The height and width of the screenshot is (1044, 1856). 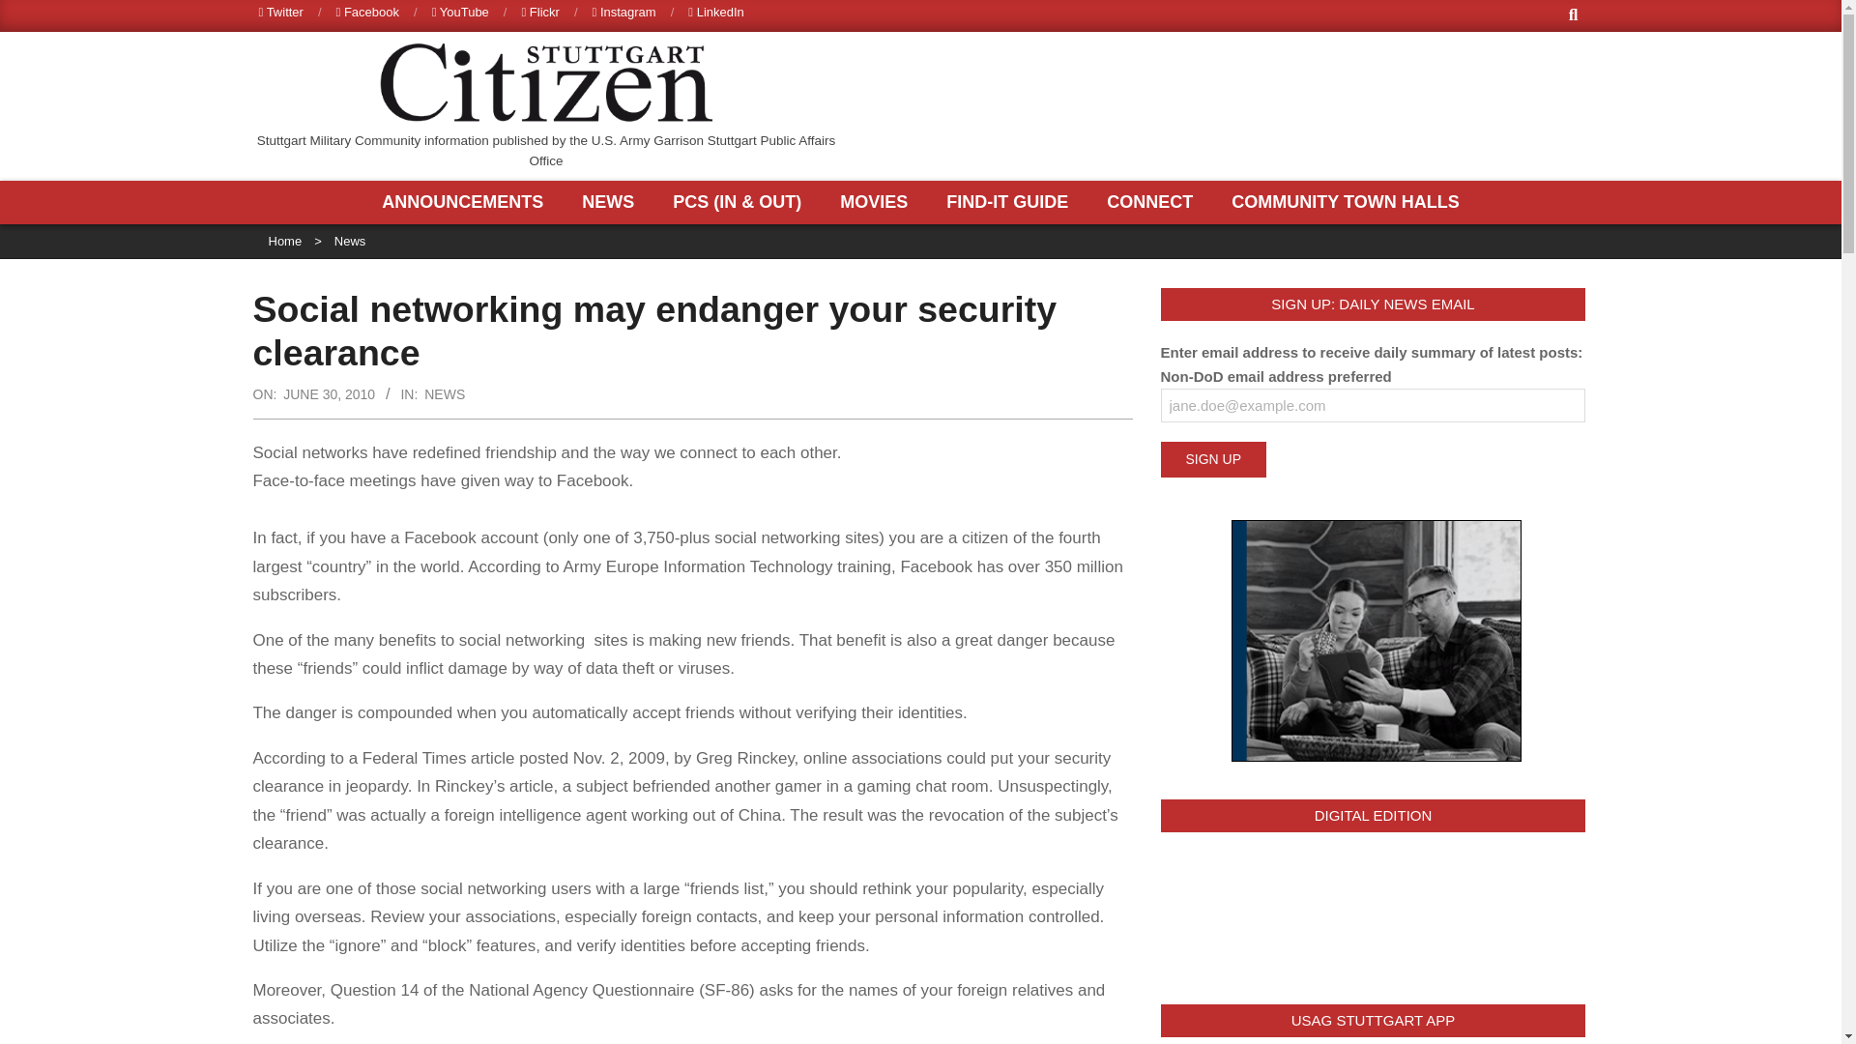 What do you see at coordinates (878, 202) in the screenshot?
I see `MOVIES` at bounding box center [878, 202].